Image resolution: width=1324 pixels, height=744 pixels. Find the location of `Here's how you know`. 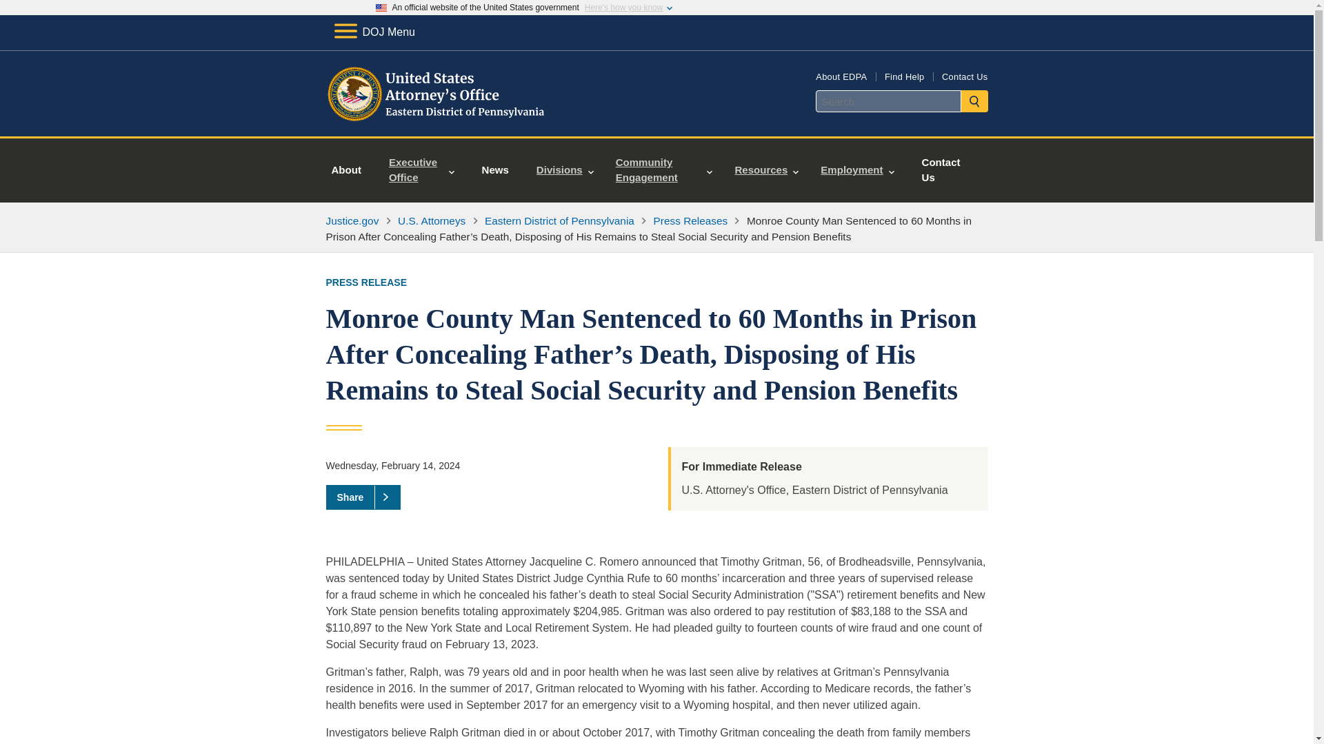

Here's how you know is located at coordinates (623, 8).